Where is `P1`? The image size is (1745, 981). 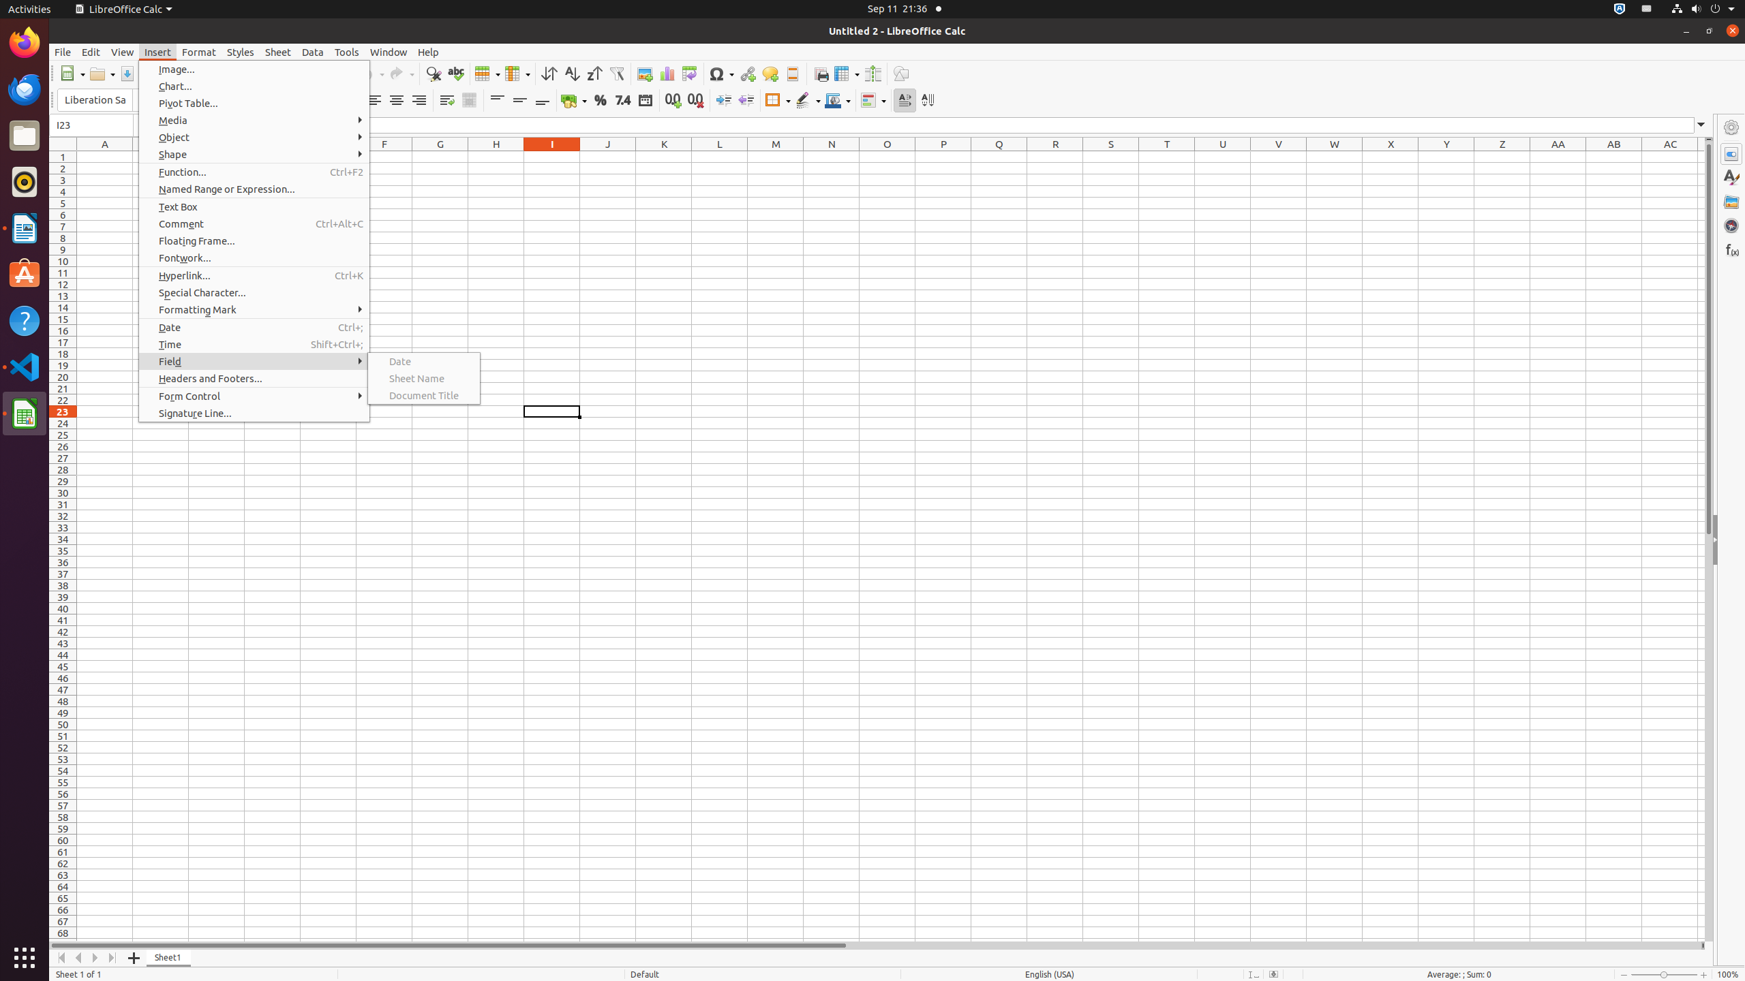
P1 is located at coordinates (943, 157).